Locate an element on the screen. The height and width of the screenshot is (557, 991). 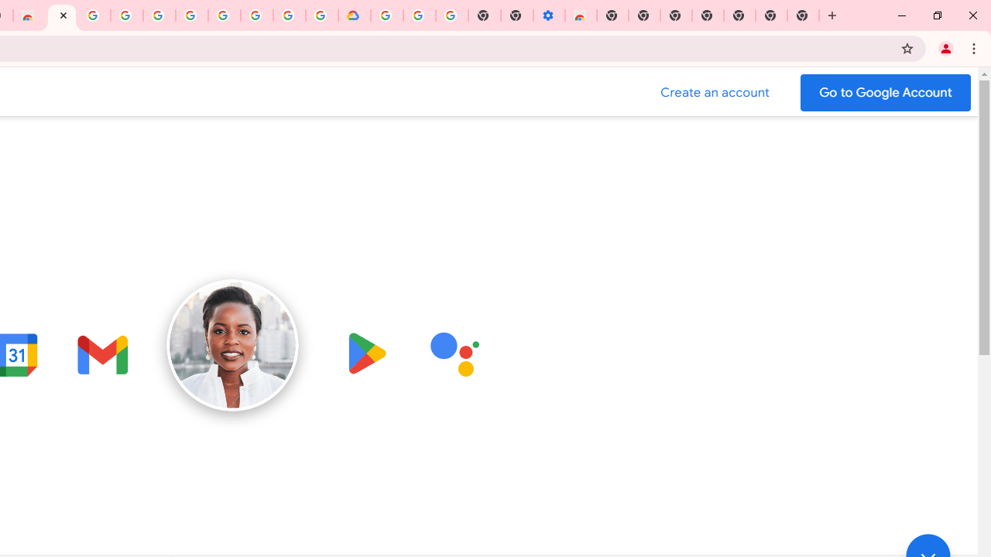
Ad Settings is located at coordinates (127, 15).